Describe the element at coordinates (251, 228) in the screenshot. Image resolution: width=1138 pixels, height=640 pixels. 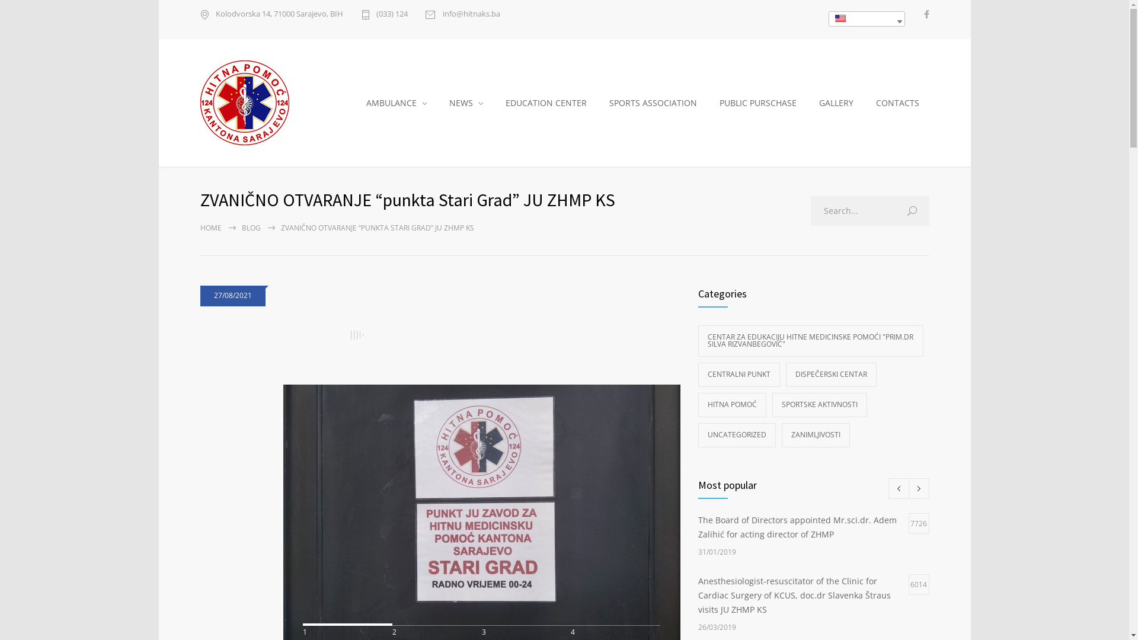
I see `BLOG` at that location.